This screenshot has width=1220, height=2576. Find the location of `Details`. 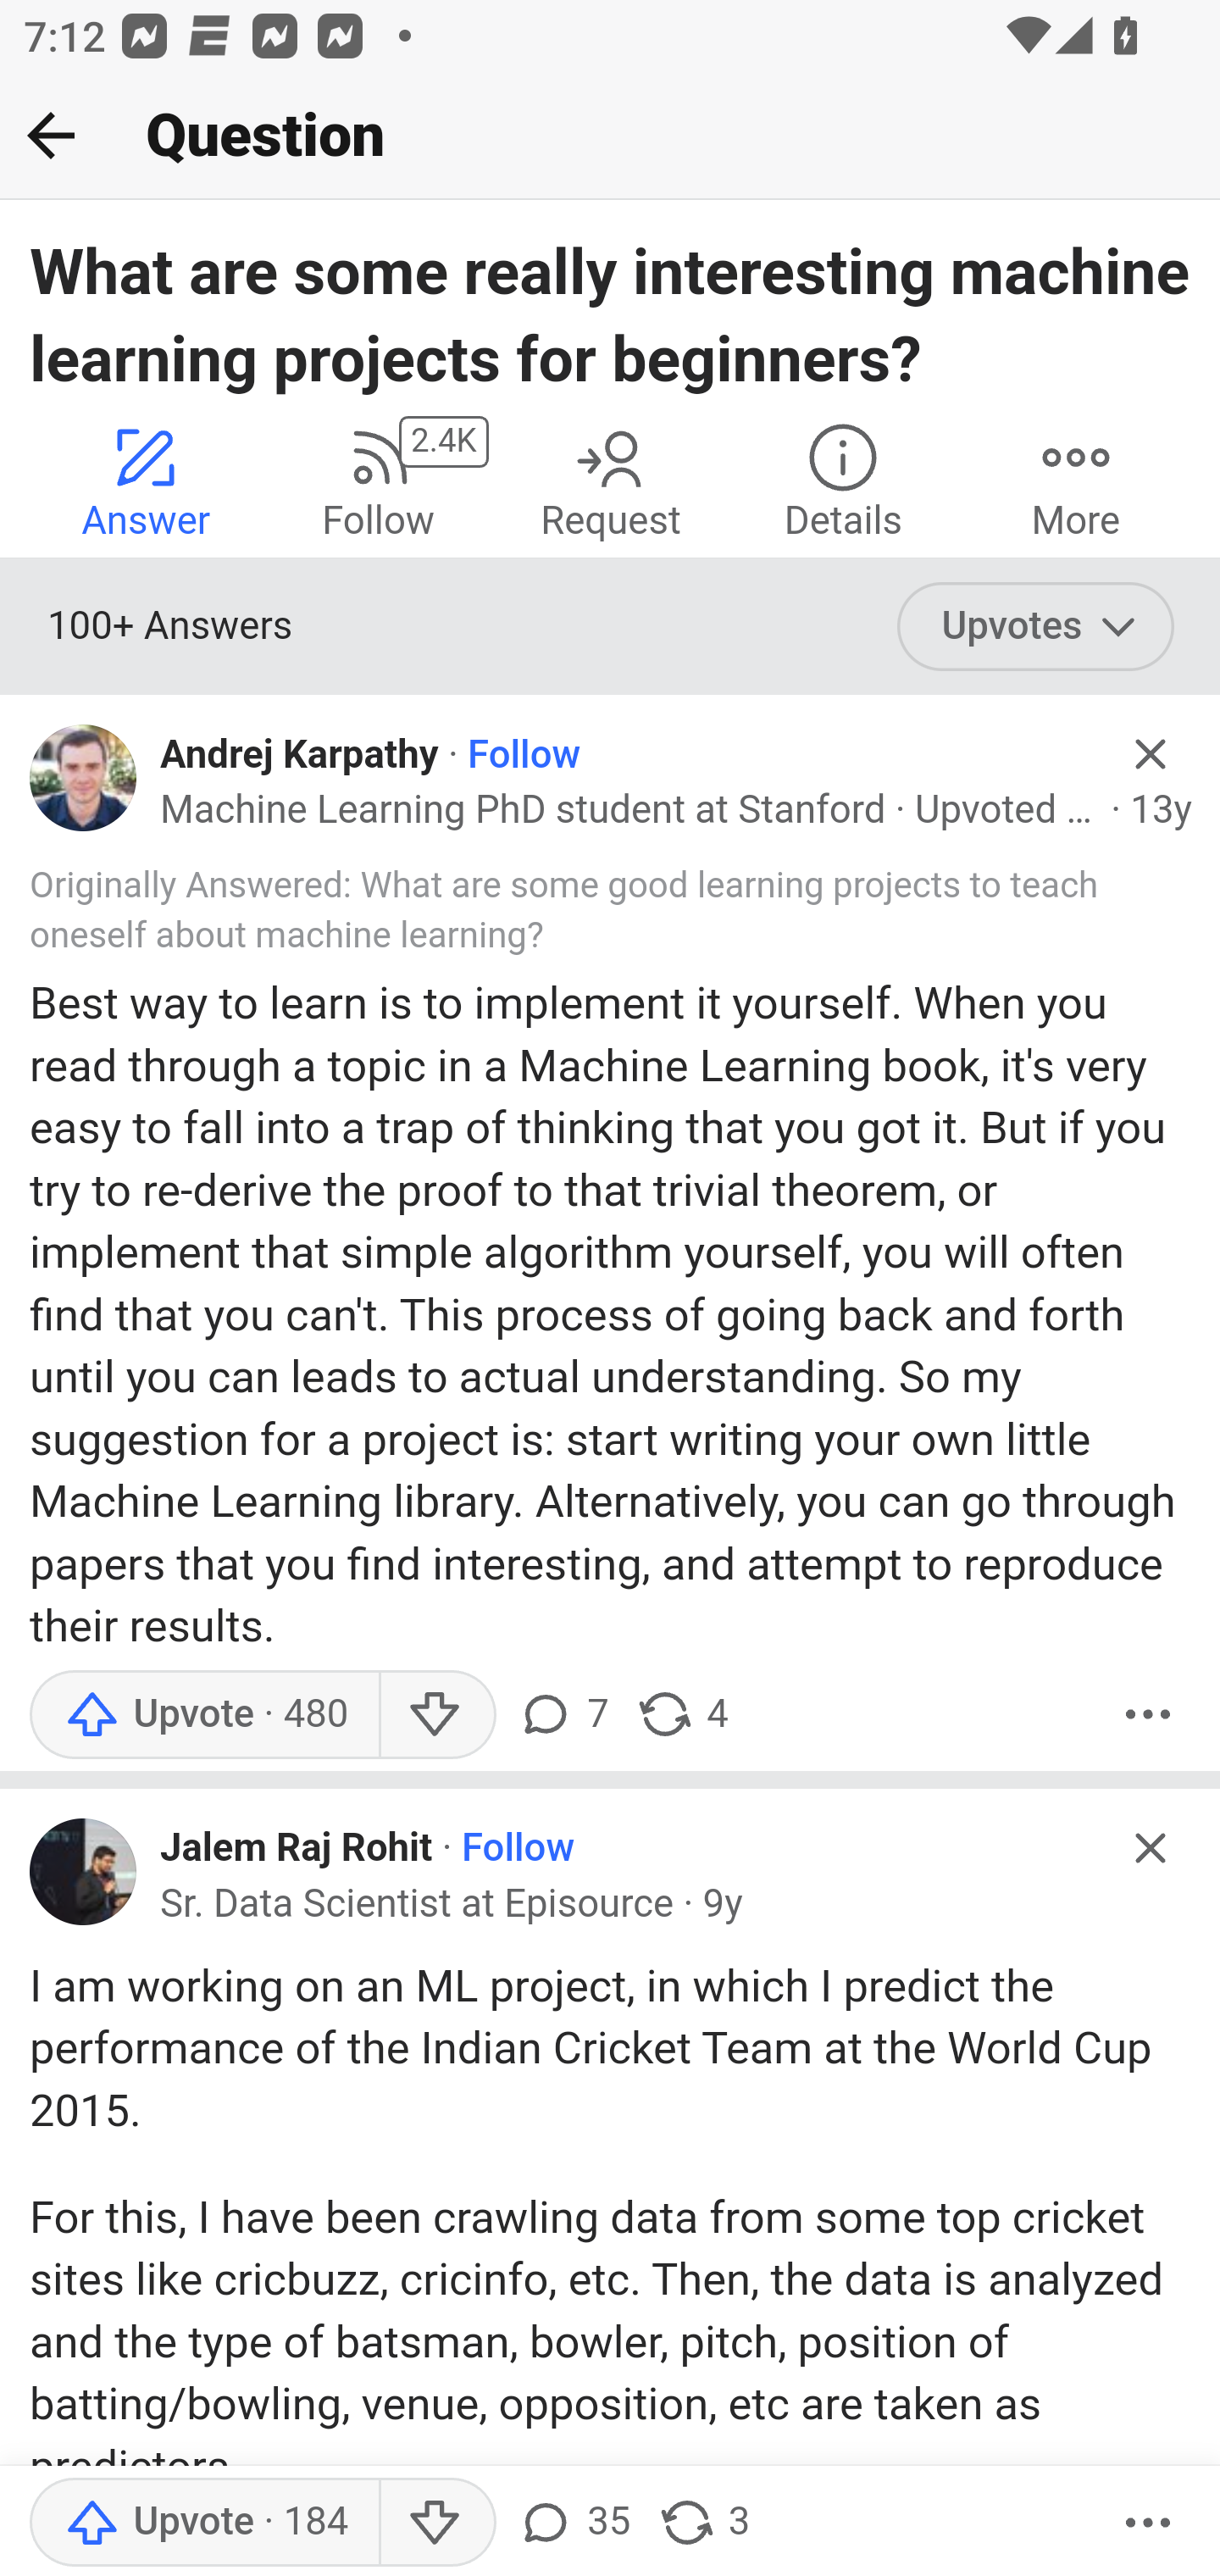

Details is located at coordinates (843, 480).